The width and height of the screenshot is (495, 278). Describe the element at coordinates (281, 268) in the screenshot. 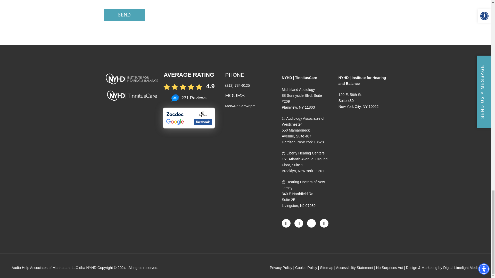

I see `Privacy Policy ` at that location.